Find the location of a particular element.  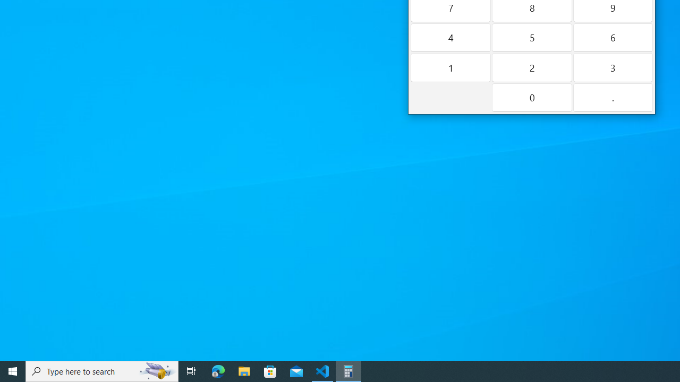

Five is located at coordinates (531, 37).